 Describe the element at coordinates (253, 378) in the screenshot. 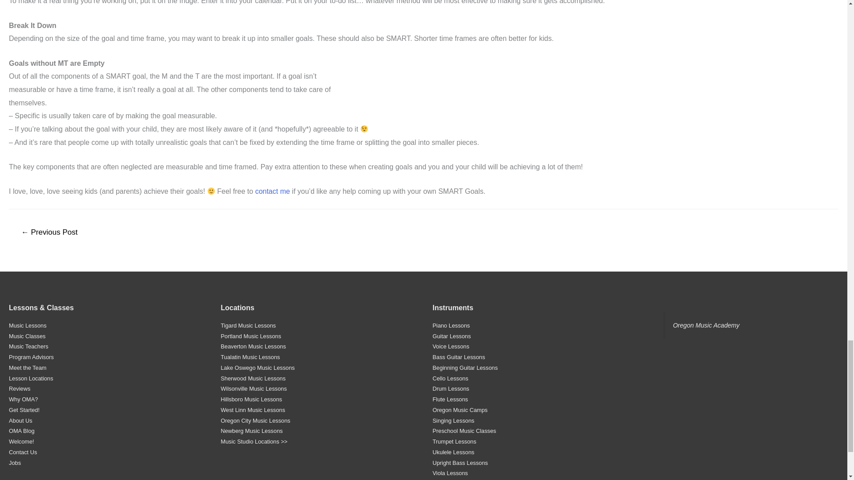

I see `Sherwood Music Lessons` at that location.